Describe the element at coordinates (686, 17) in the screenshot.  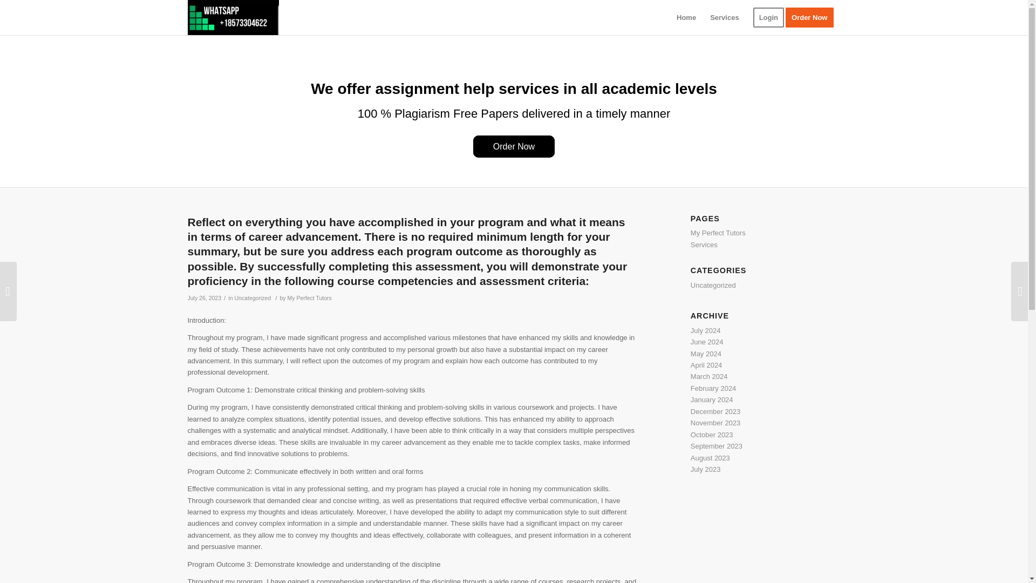
I see `Home` at that location.